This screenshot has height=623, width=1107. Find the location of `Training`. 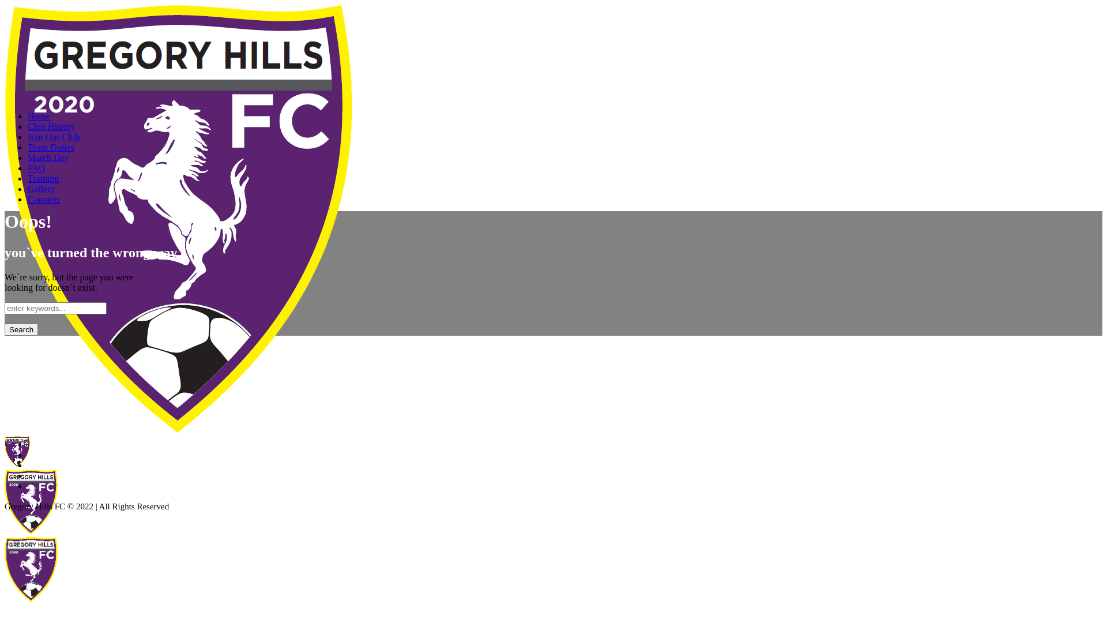

Training is located at coordinates (44, 179).